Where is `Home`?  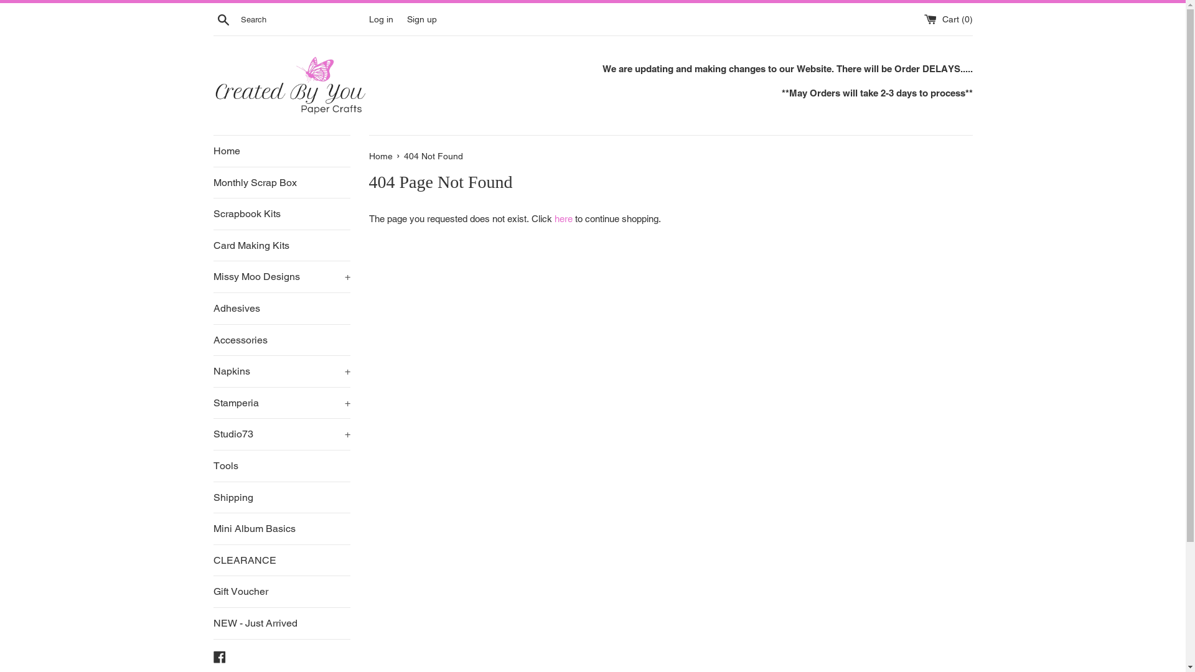 Home is located at coordinates (382, 156).